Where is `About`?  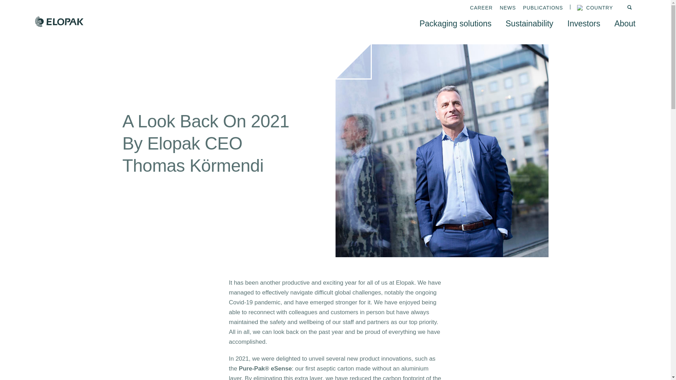 About is located at coordinates (625, 23).